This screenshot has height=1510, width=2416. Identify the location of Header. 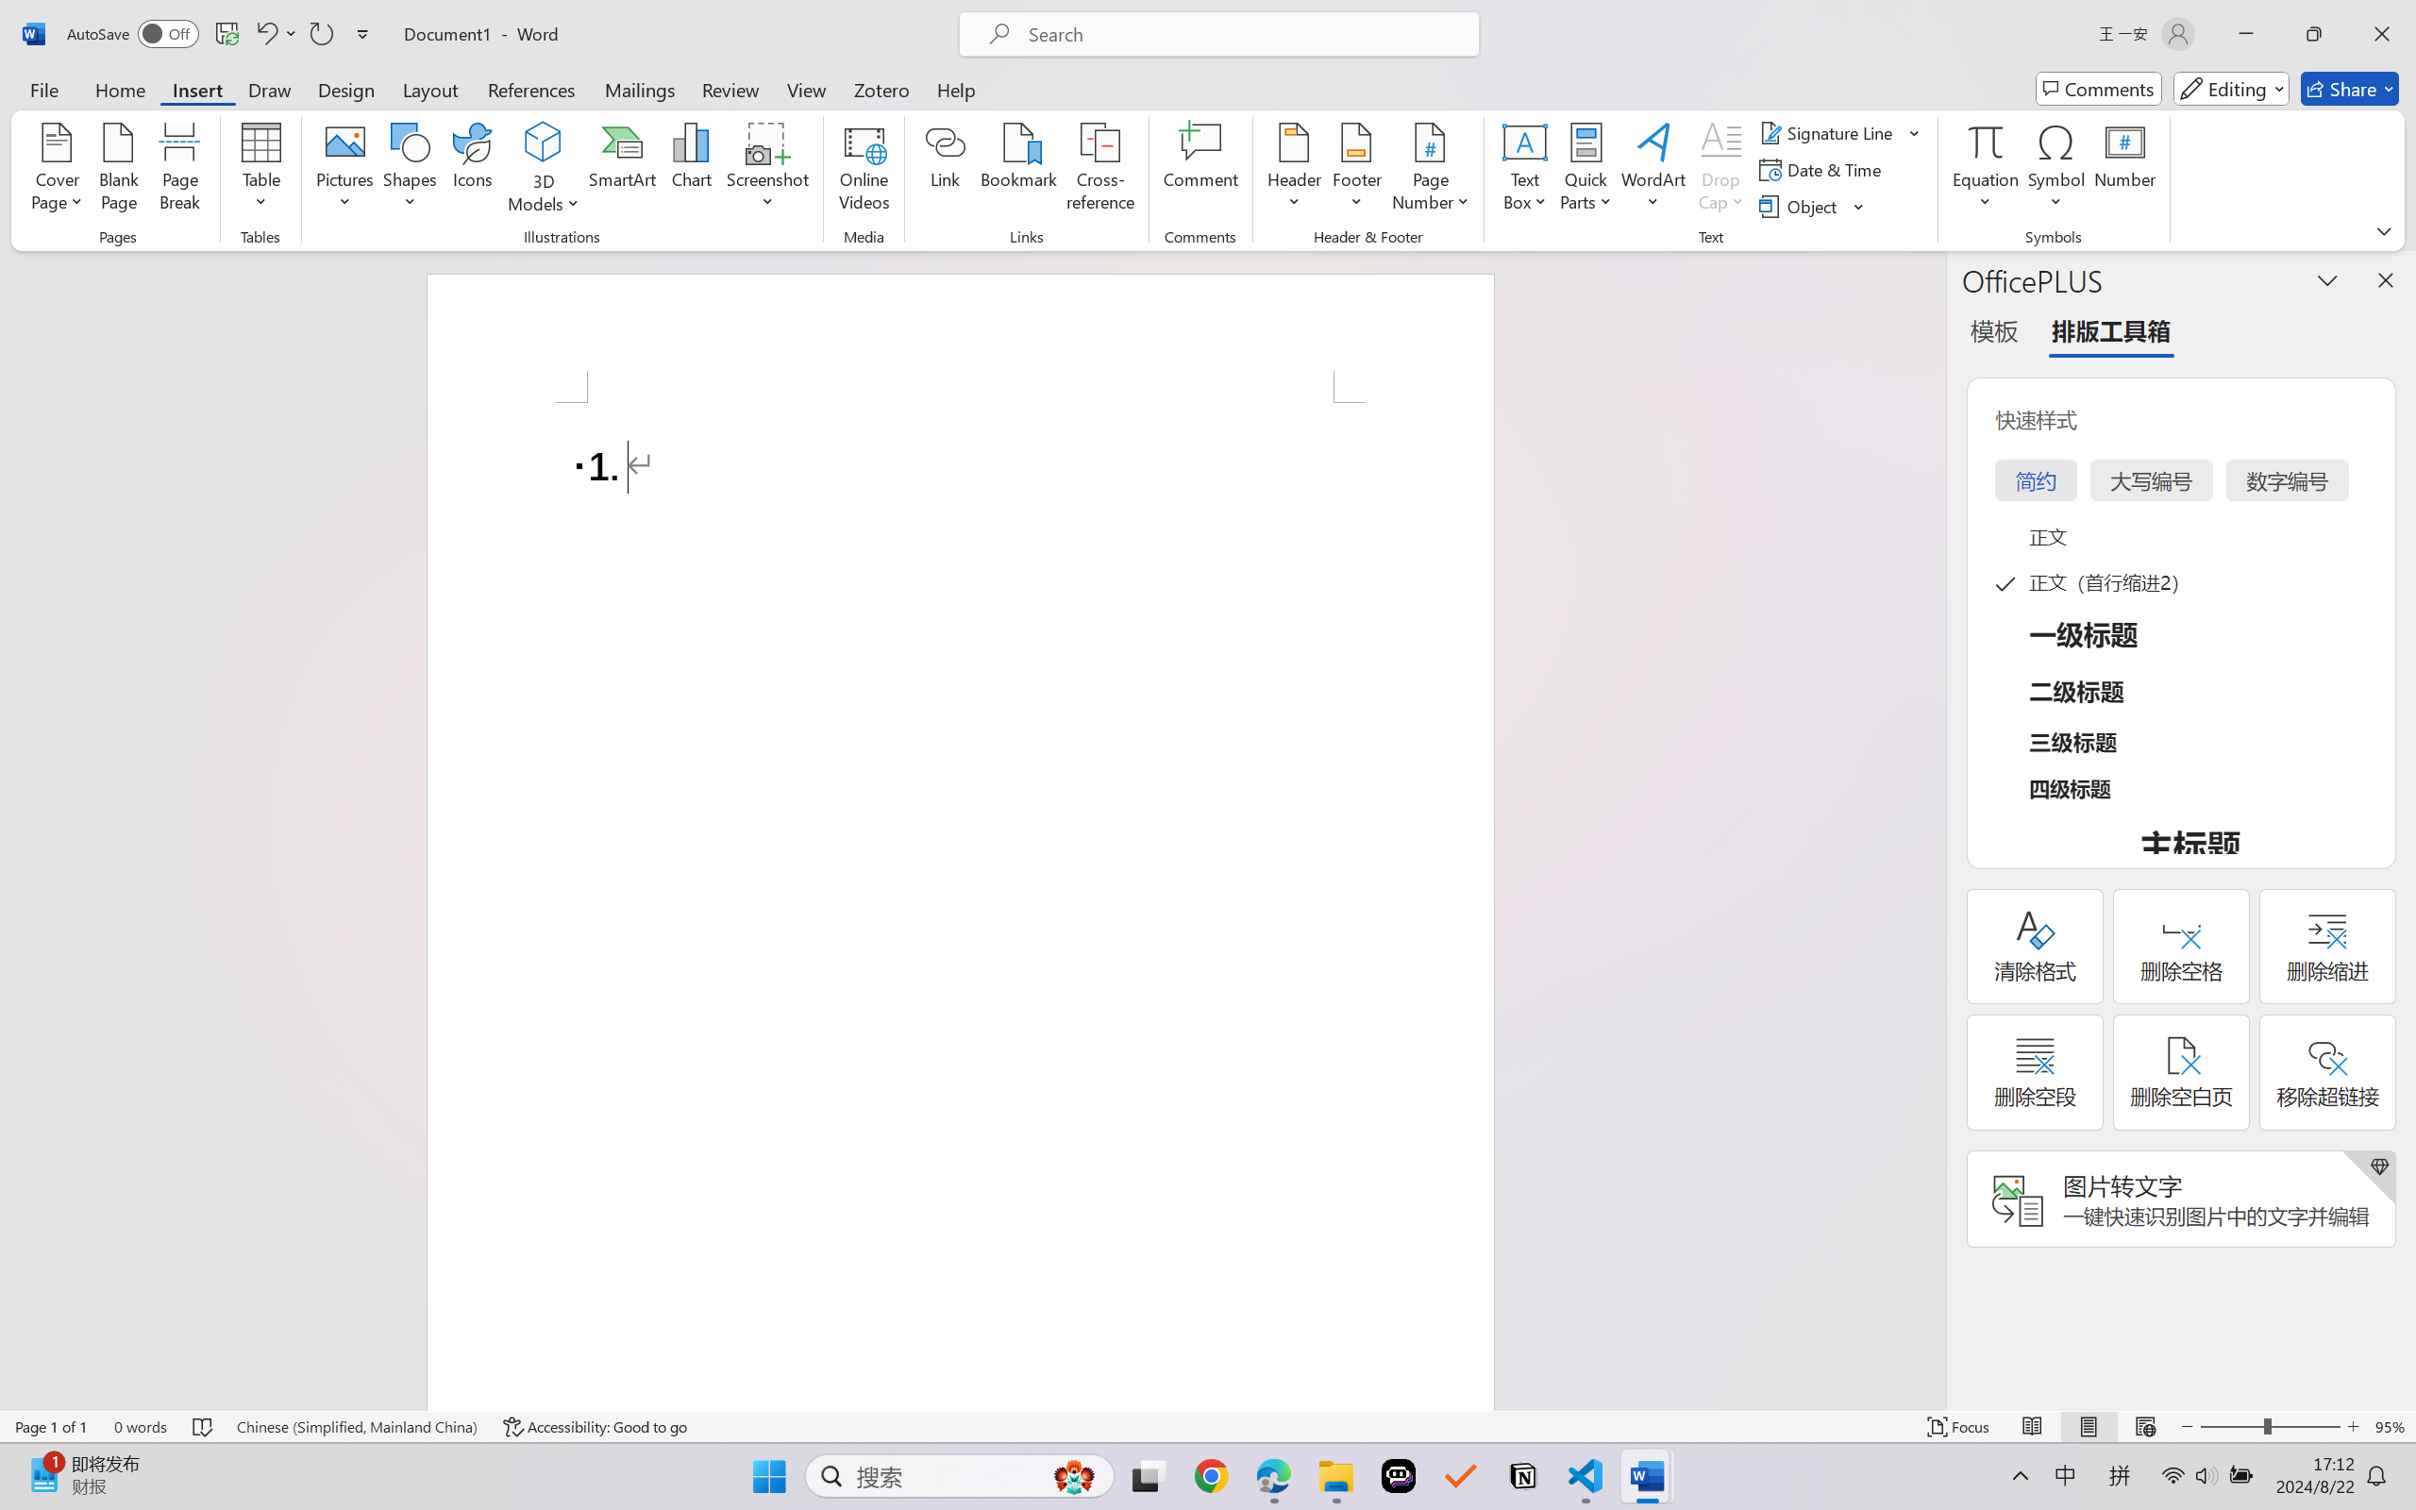
(1293, 170).